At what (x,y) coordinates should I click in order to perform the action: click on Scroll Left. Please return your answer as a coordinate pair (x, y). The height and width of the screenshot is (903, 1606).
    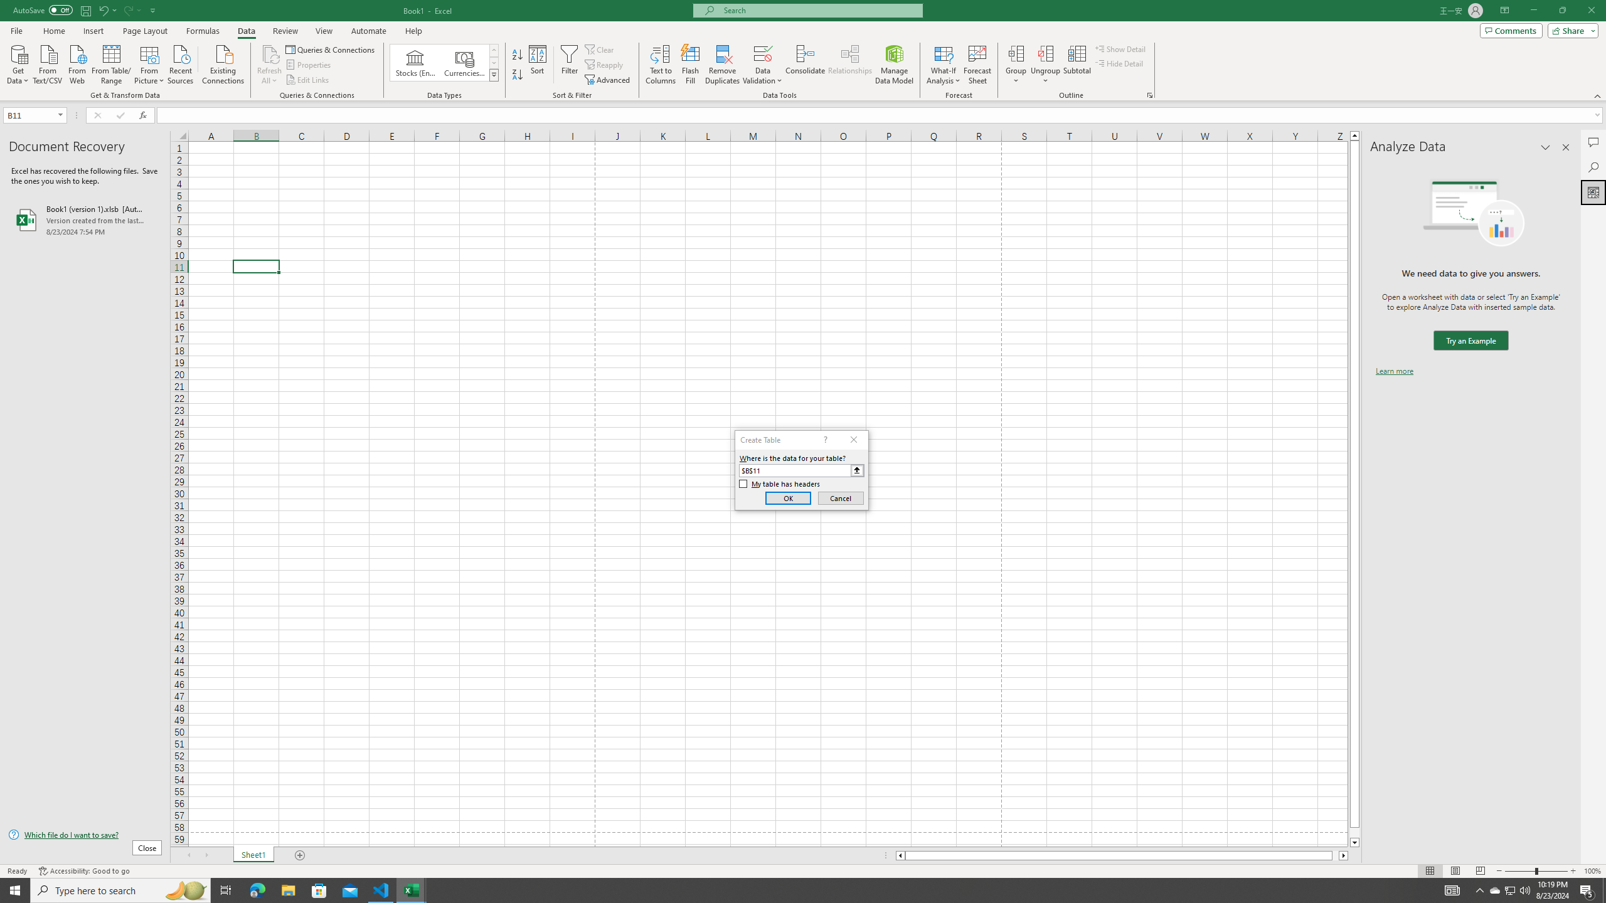
    Looking at the image, I should click on (188, 855).